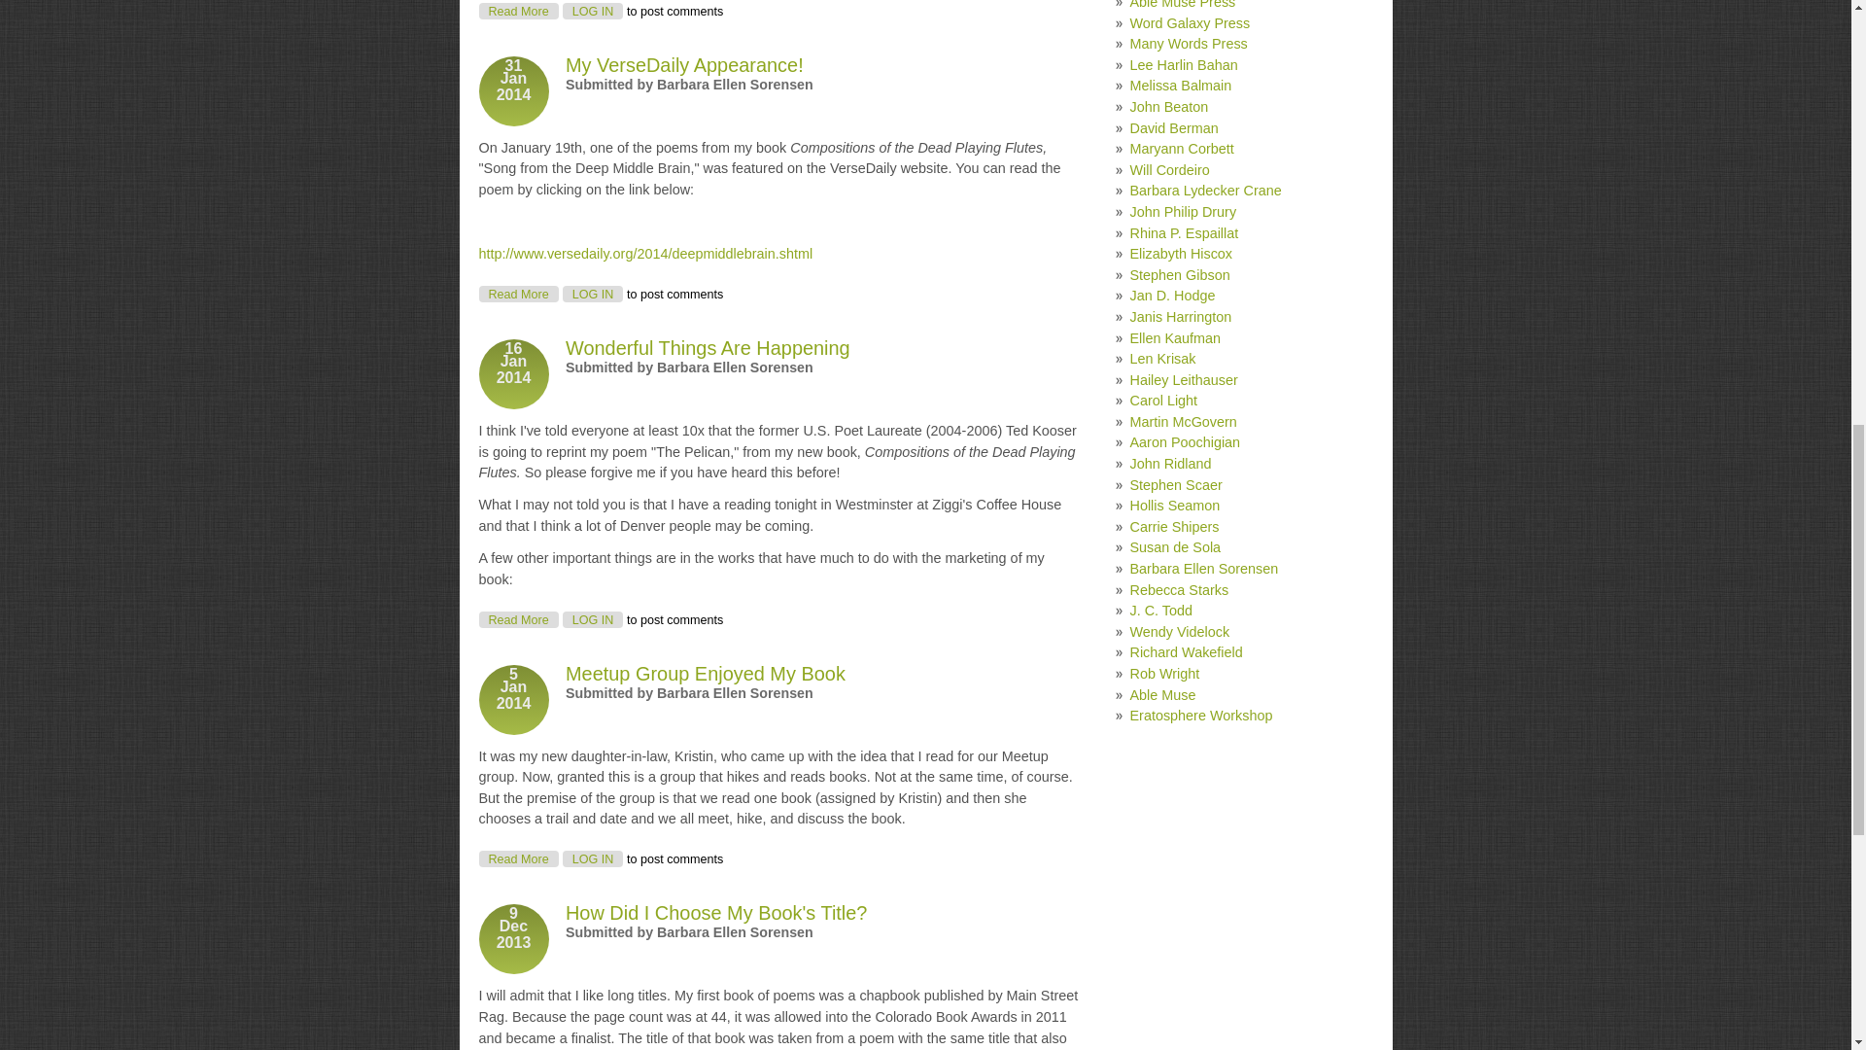  Describe the element at coordinates (593, 858) in the screenshot. I see `My VerseDaily Appearance!` at that location.